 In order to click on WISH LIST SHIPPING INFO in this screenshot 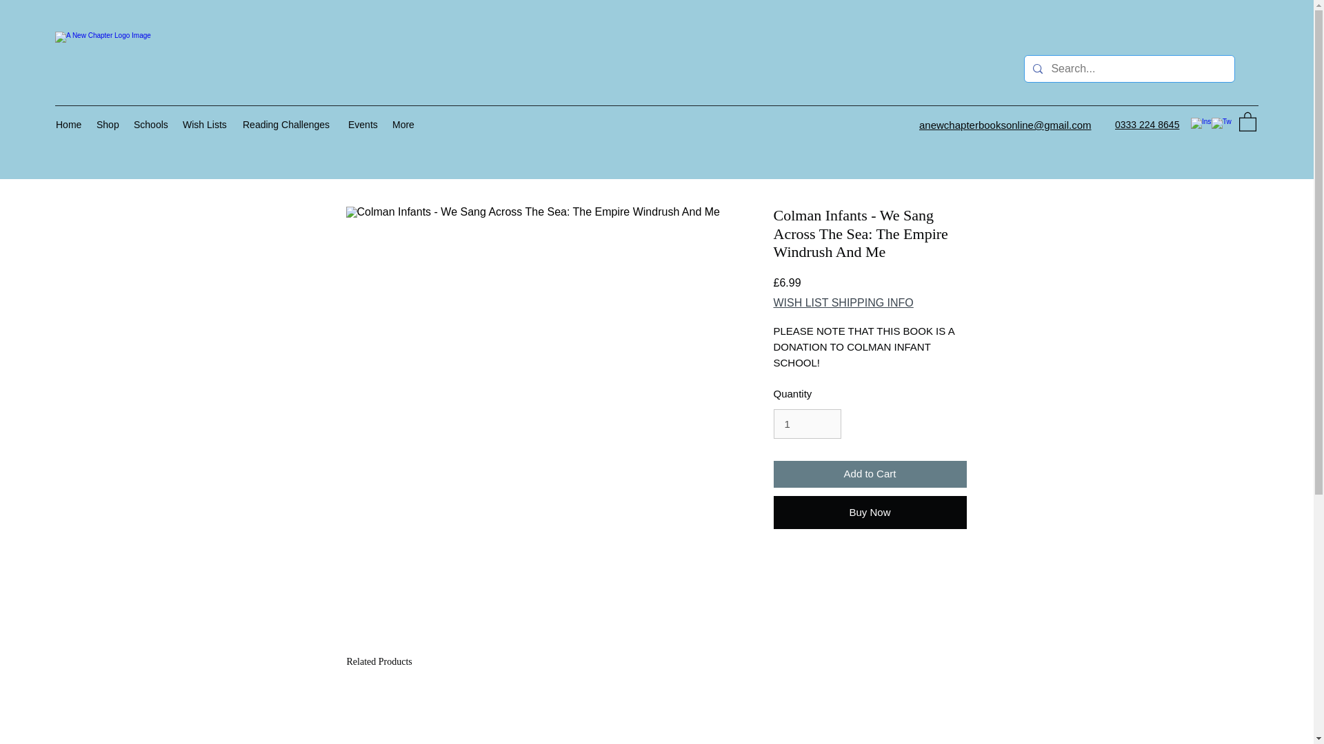, I will do `click(843, 303)`.